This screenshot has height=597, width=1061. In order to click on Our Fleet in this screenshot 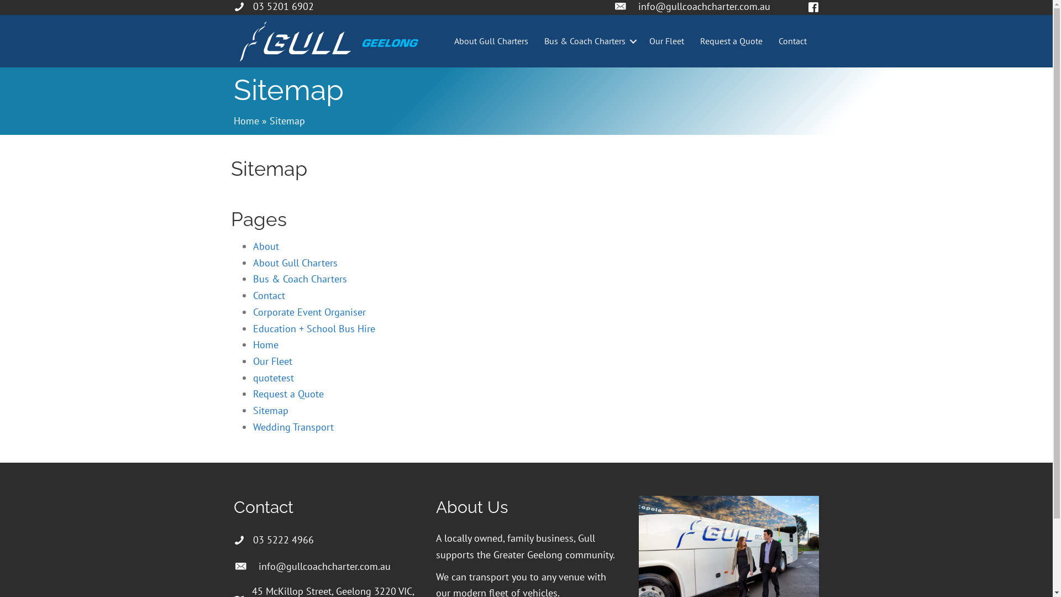, I will do `click(273, 362)`.